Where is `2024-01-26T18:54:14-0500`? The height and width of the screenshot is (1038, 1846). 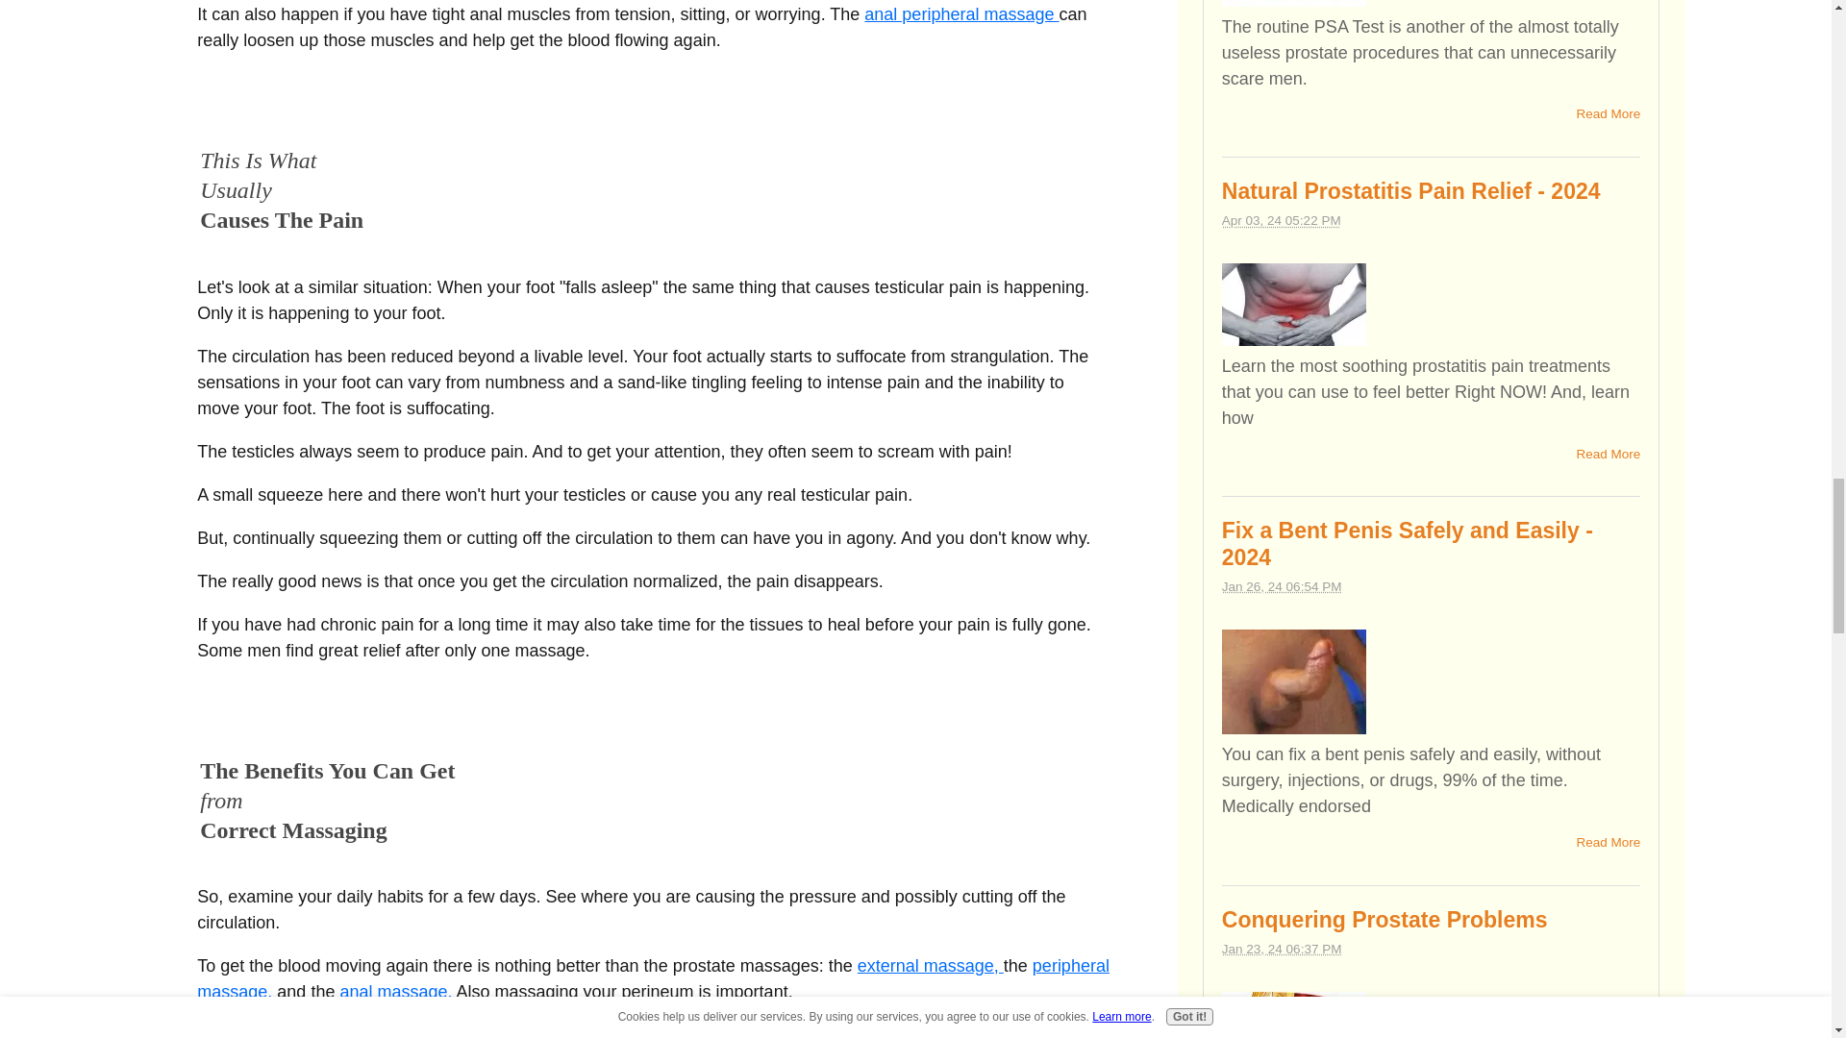 2024-01-26T18:54:14-0500 is located at coordinates (1282, 586).